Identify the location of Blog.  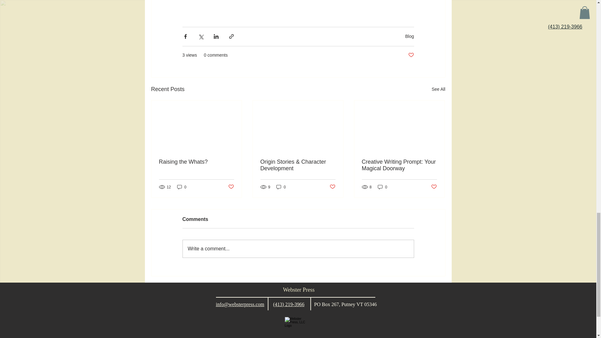
(409, 36).